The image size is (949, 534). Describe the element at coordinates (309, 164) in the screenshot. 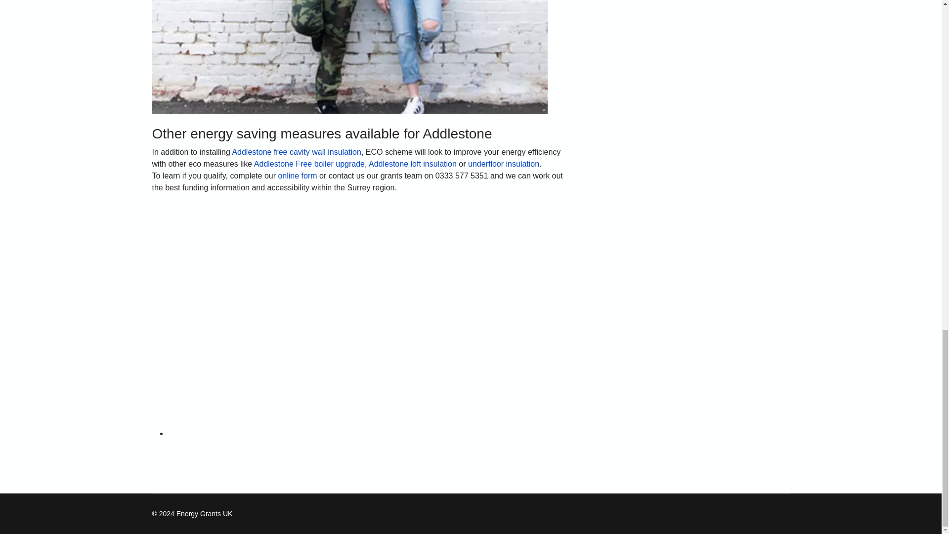

I see `Addlestone Free boiler upgrade` at that location.